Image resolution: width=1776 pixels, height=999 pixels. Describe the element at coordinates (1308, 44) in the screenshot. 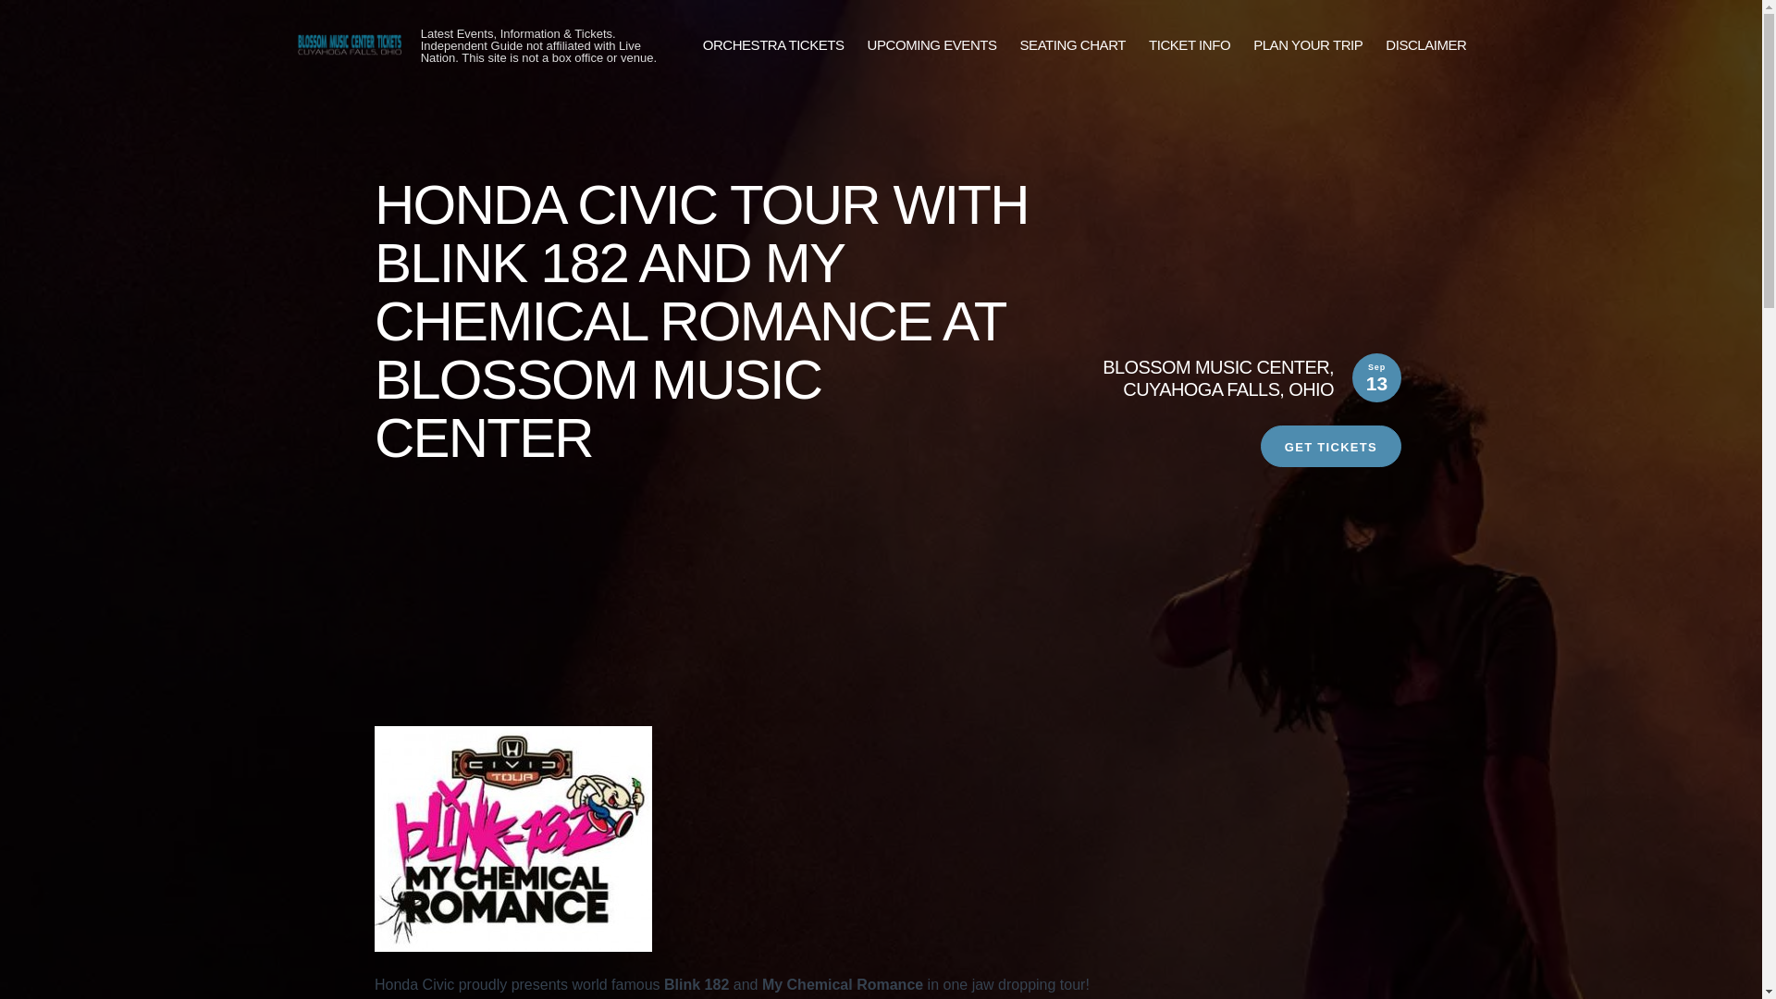

I see `PLAN YOUR TRIP` at that location.